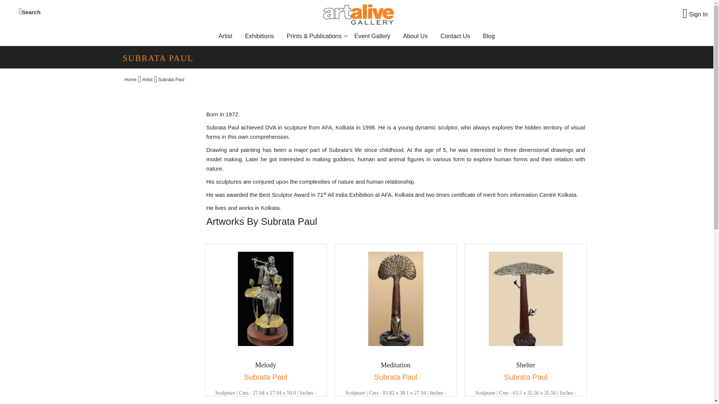 The height and width of the screenshot is (404, 719). What do you see at coordinates (130, 80) in the screenshot?
I see `Go to Home Page` at bounding box center [130, 80].